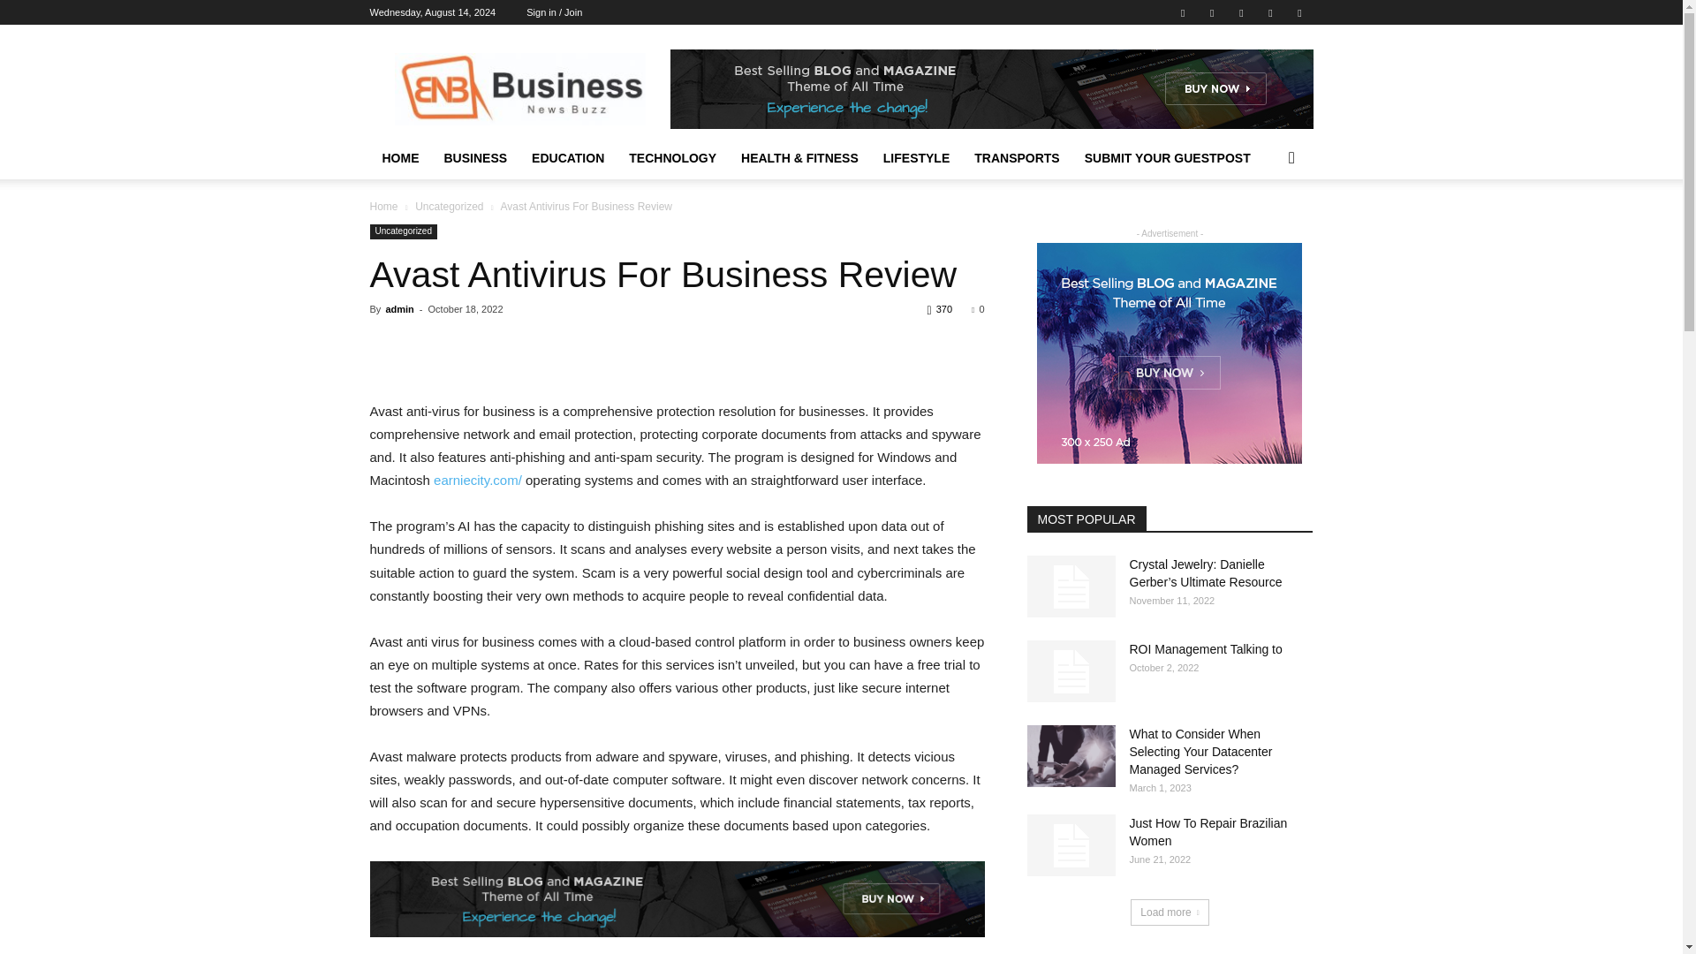 The height and width of the screenshot is (954, 1696). I want to click on Vimeo, so click(1241, 12).